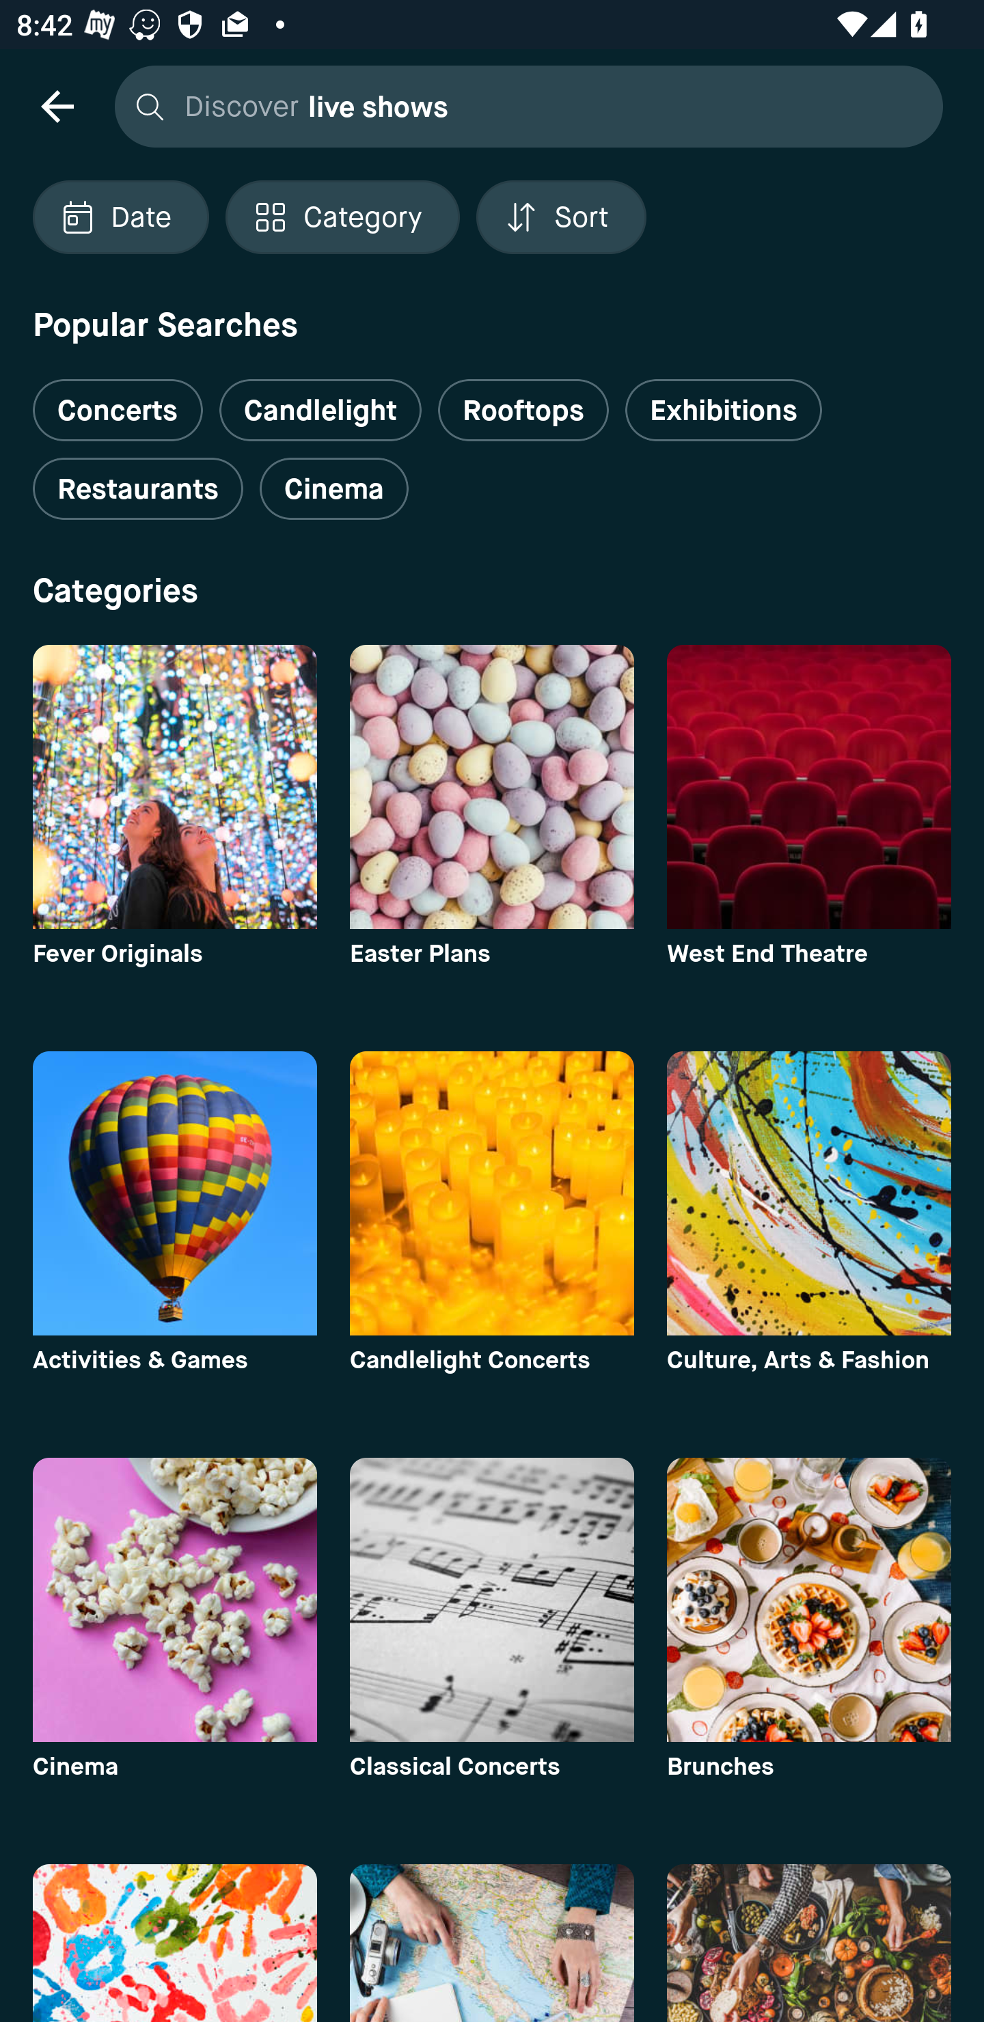 The height and width of the screenshot is (2022, 984). What do you see at coordinates (174, 1599) in the screenshot?
I see `category image` at bounding box center [174, 1599].